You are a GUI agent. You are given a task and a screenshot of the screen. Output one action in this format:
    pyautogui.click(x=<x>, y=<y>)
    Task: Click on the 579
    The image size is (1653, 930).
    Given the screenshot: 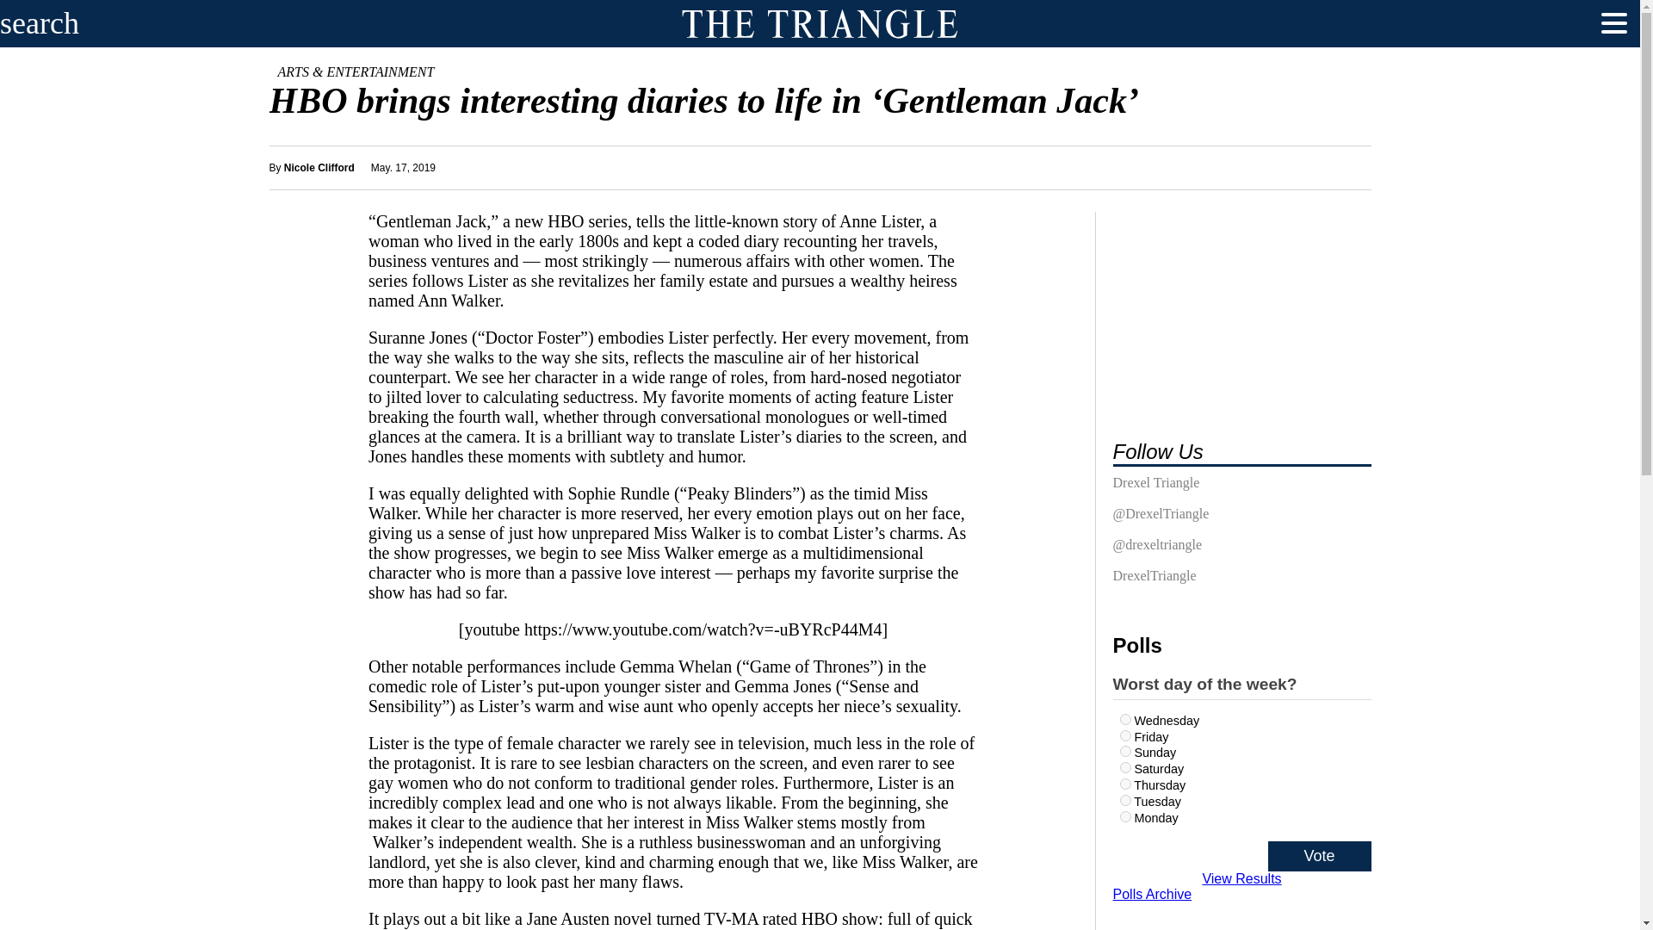 What is the action you would take?
    pyautogui.click(x=1124, y=801)
    